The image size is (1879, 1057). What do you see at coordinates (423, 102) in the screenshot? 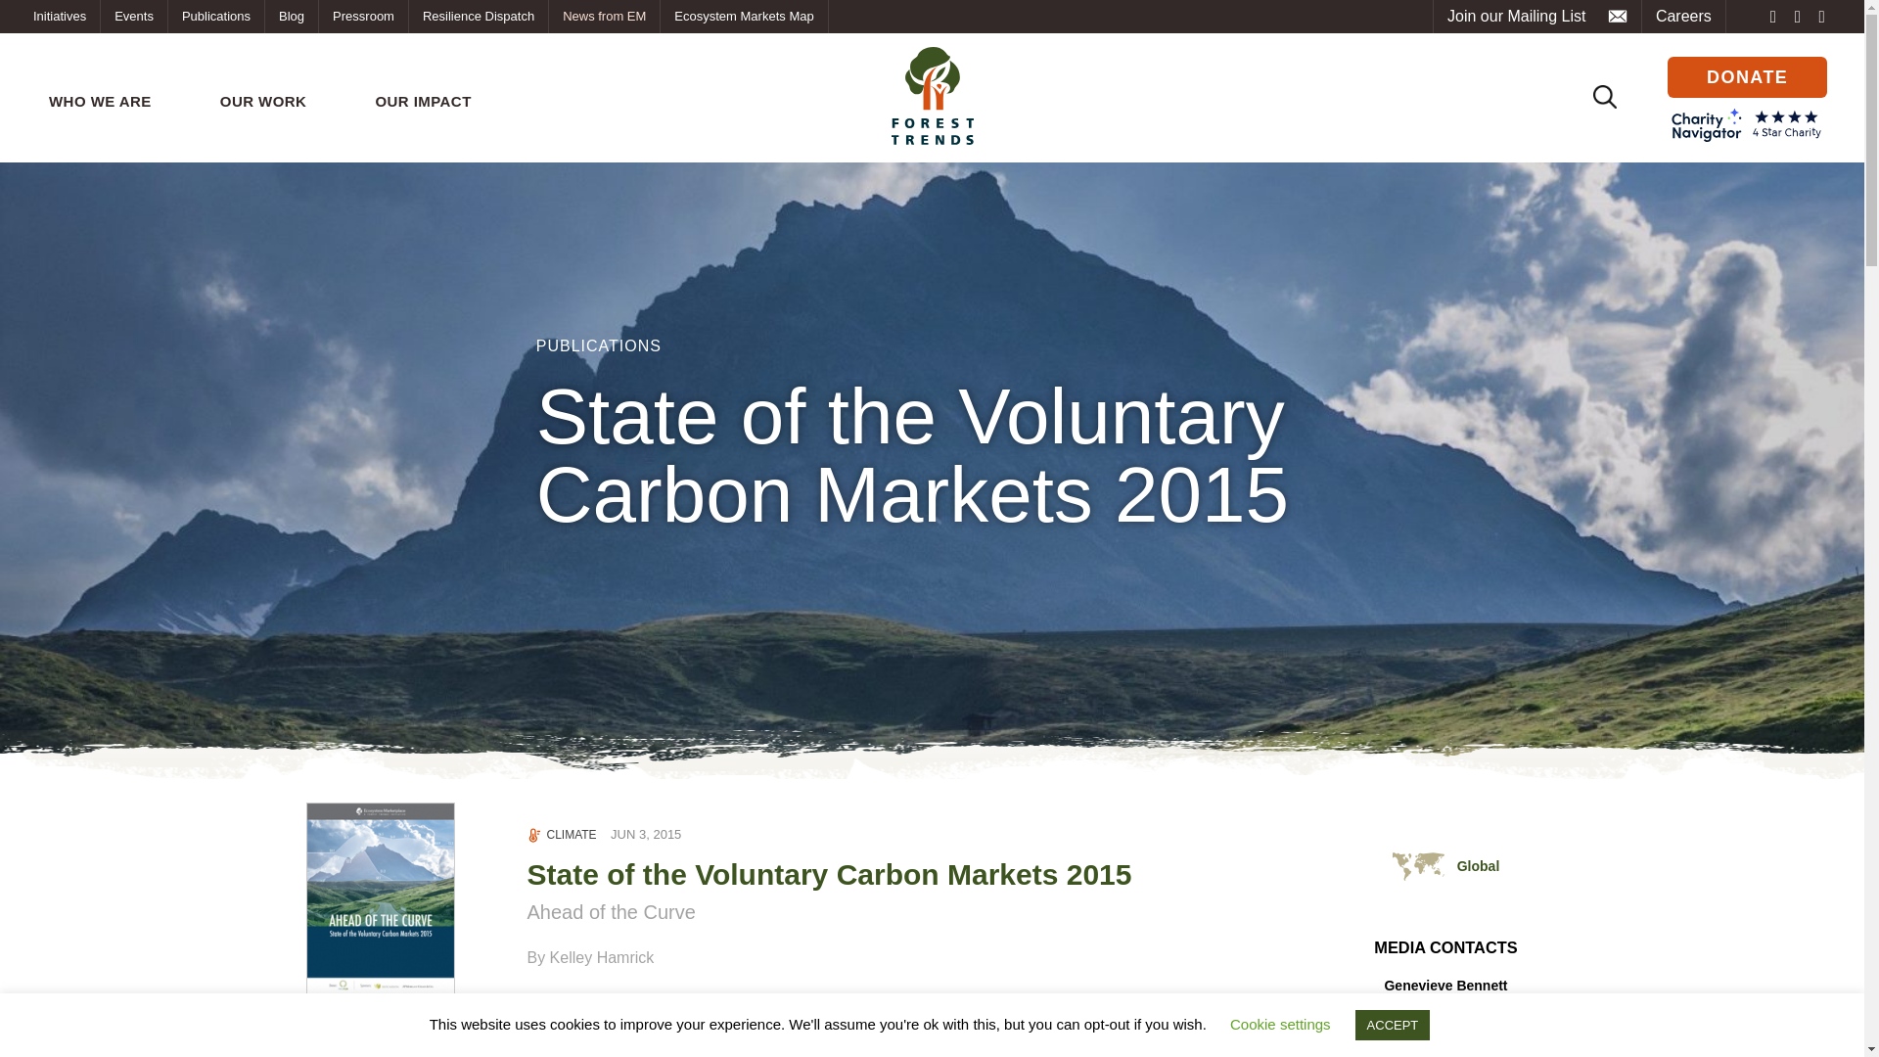
I see `OUR IMPACT` at bounding box center [423, 102].